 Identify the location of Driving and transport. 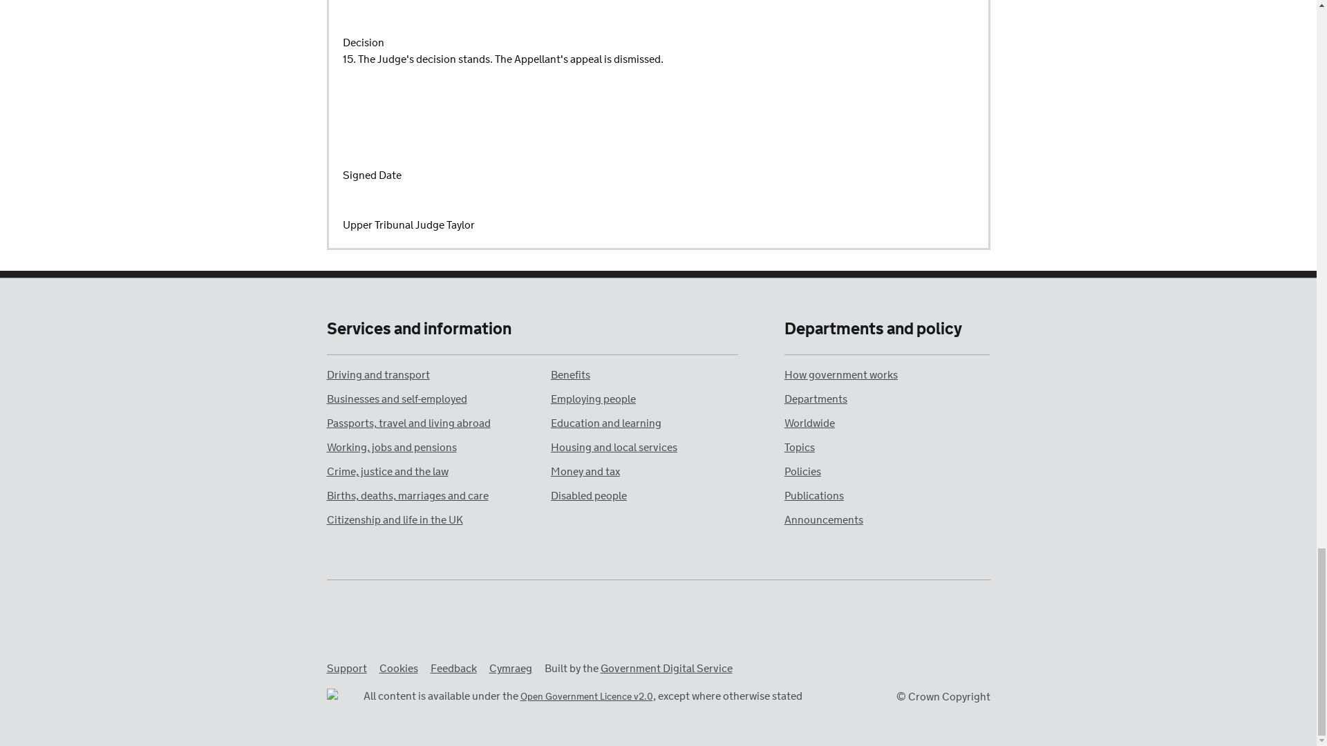
(377, 376).